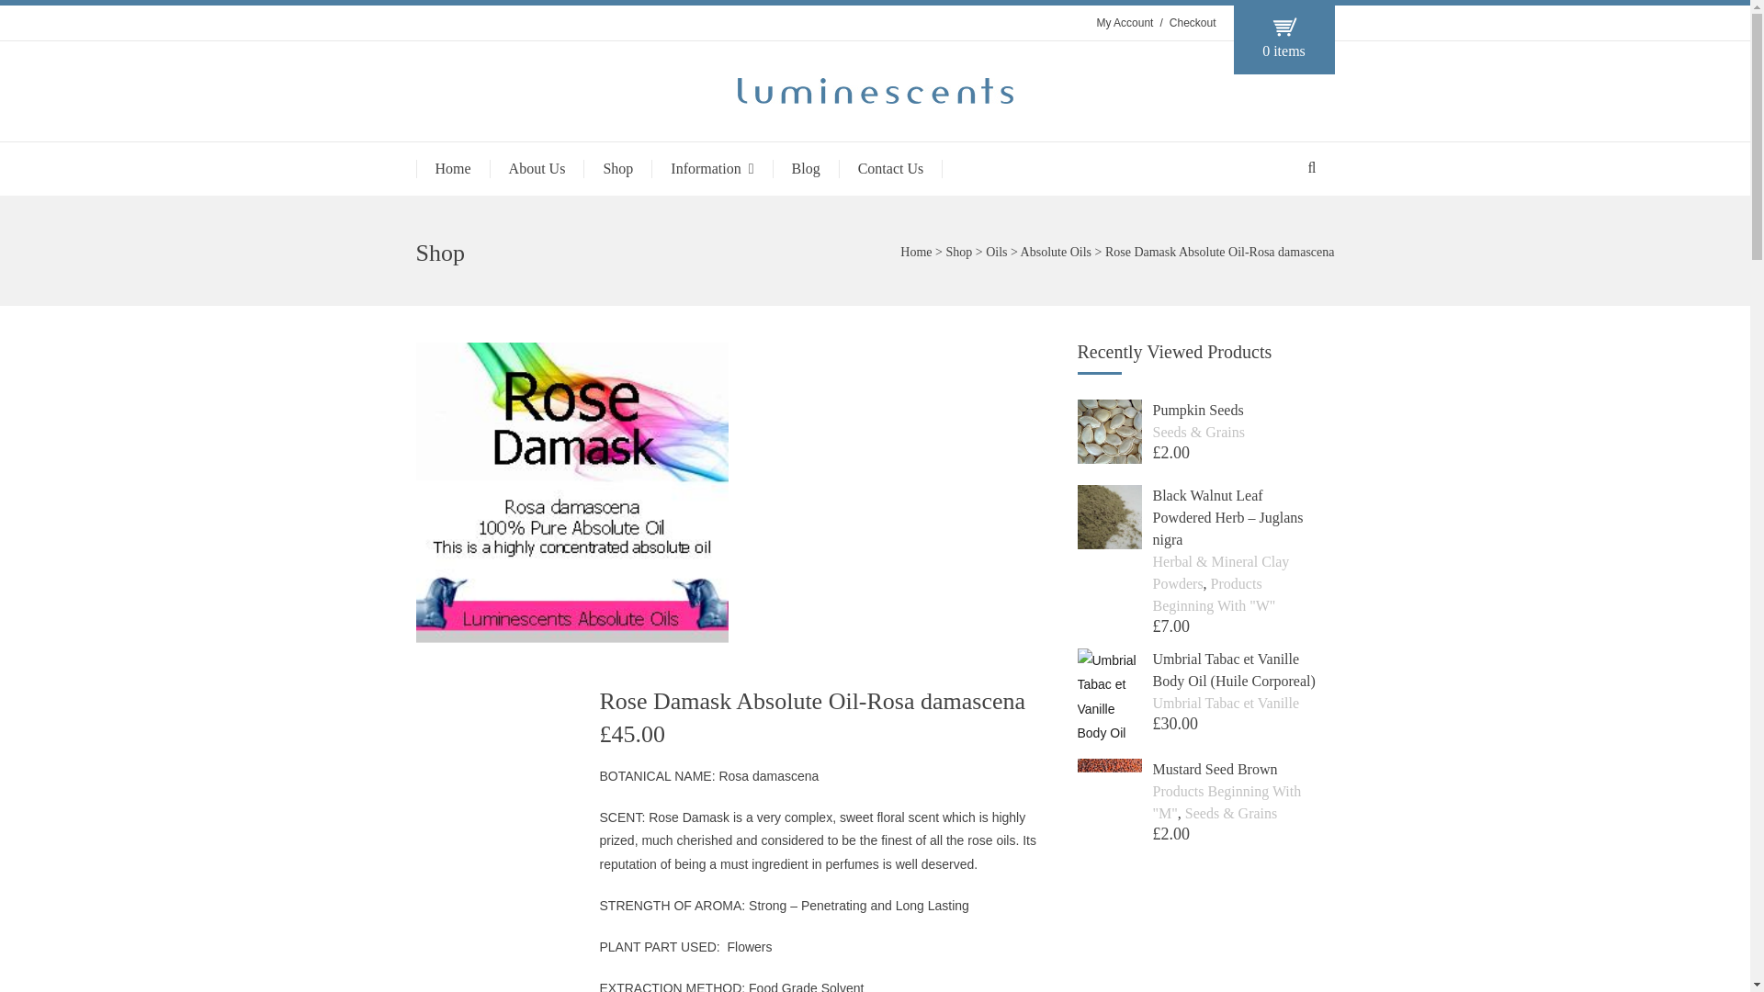 The height and width of the screenshot is (992, 1764). Describe the element at coordinates (958, 252) in the screenshot. I see `Shop` at that location.